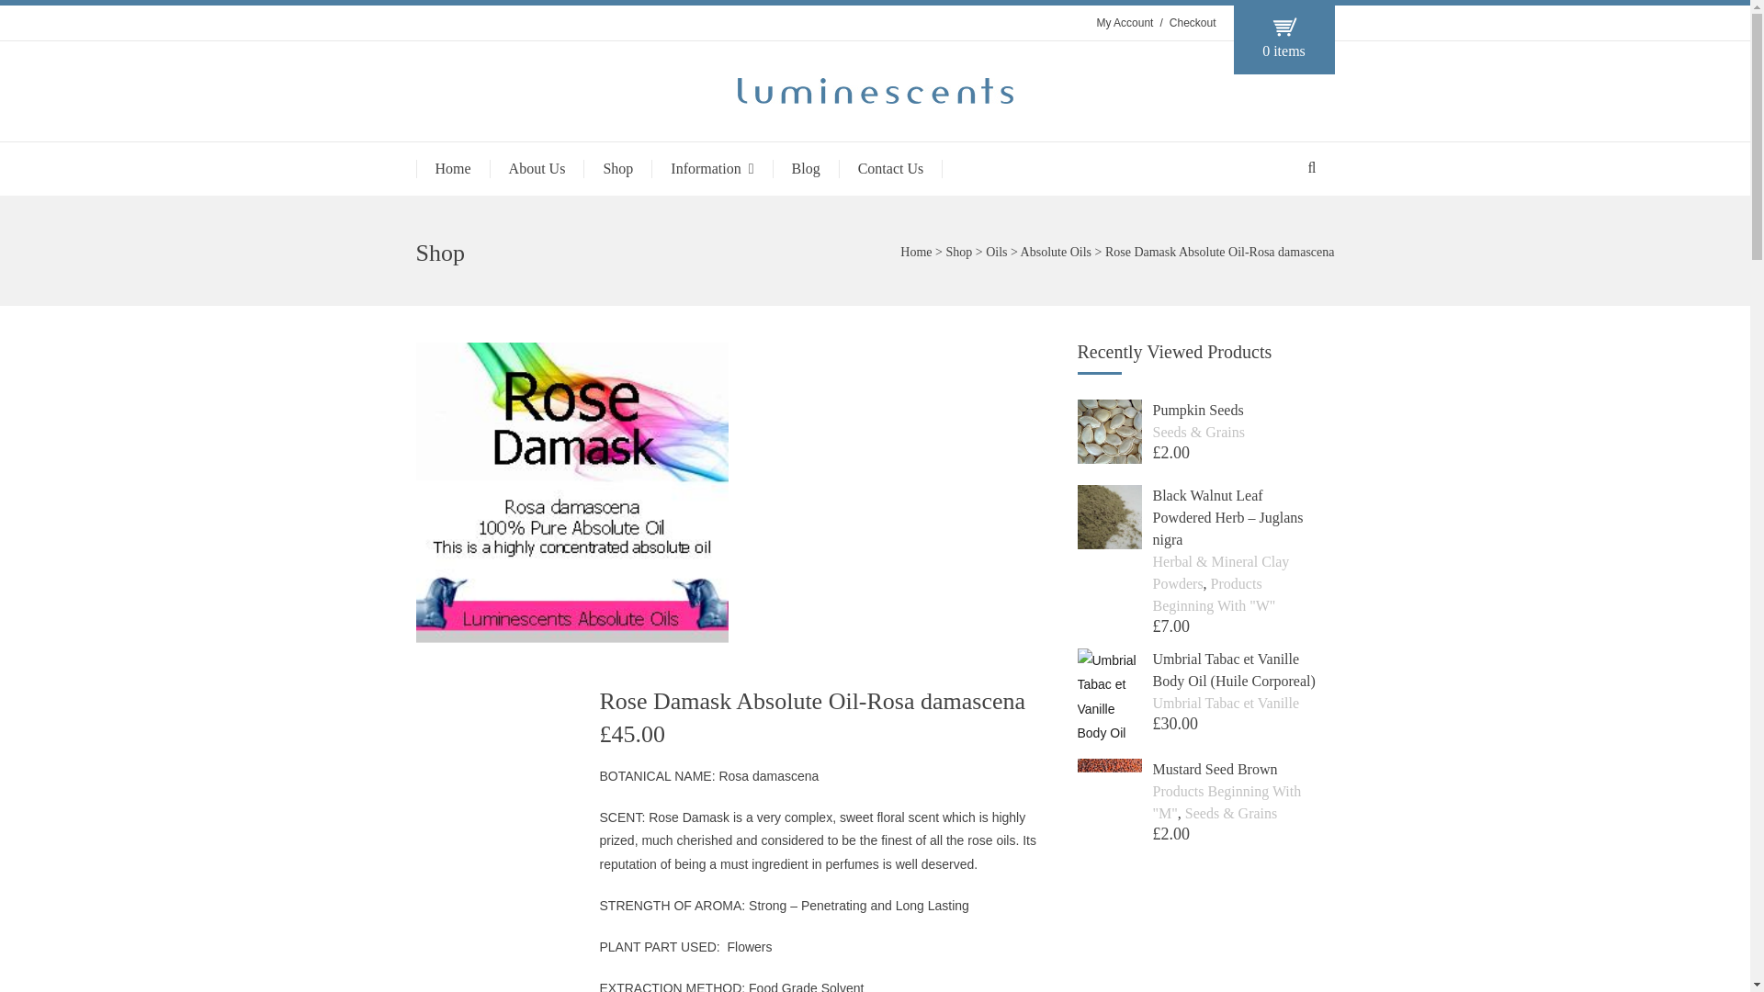 The height and width of the screenshot is (992, 1764). Describe the element at coordinates (958, 252) in the screenshot. I see `Shop` at that location.